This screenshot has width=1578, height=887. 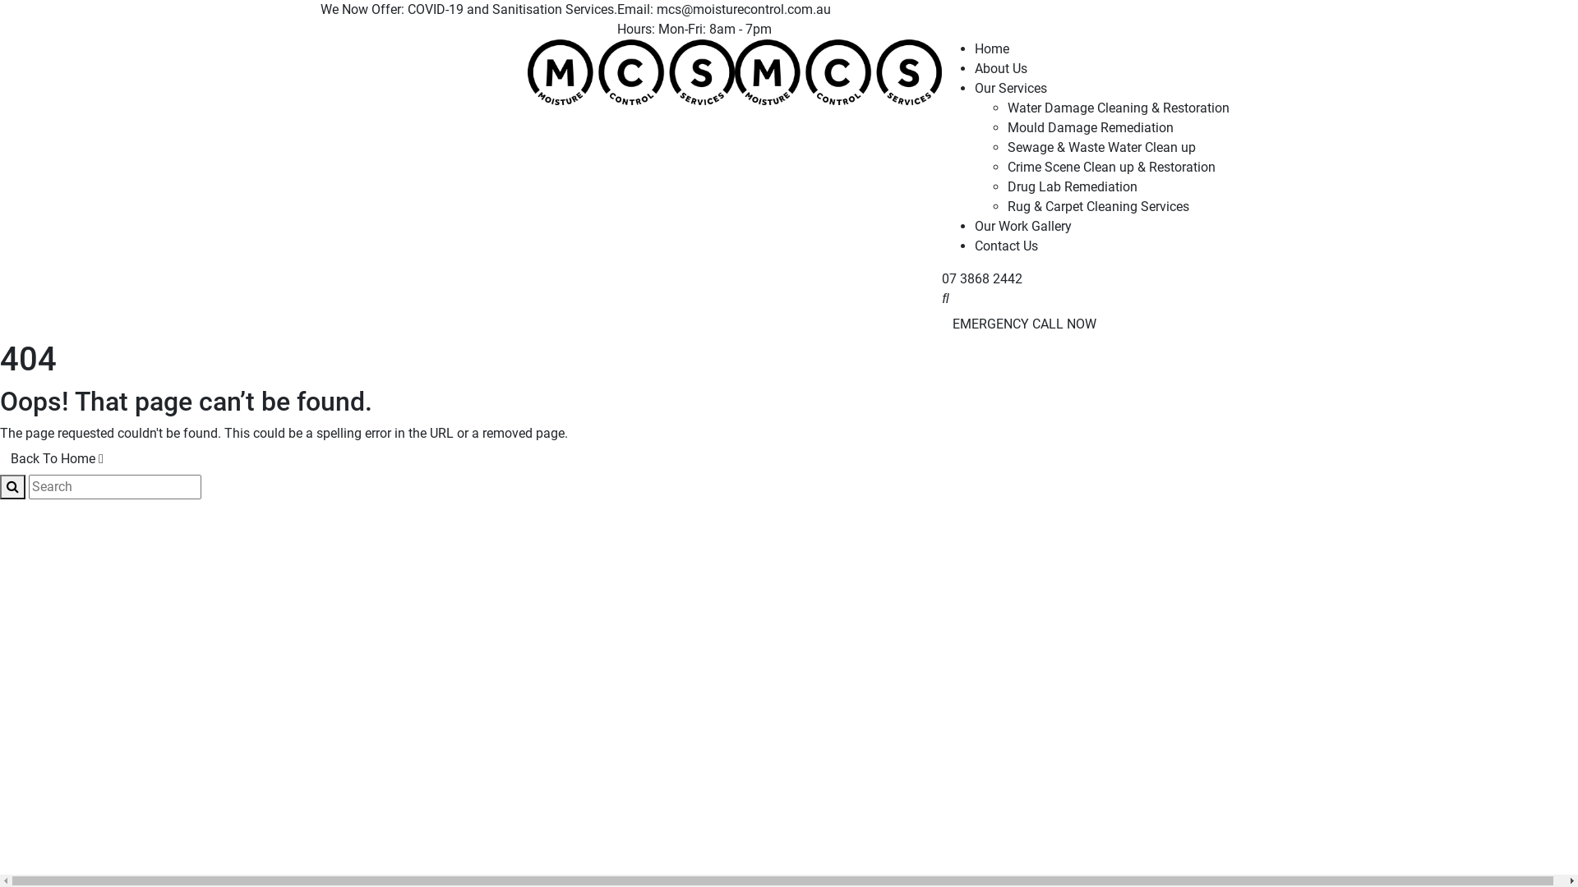 I want to click on 07 3868 2442, so click(x=982, y=279).